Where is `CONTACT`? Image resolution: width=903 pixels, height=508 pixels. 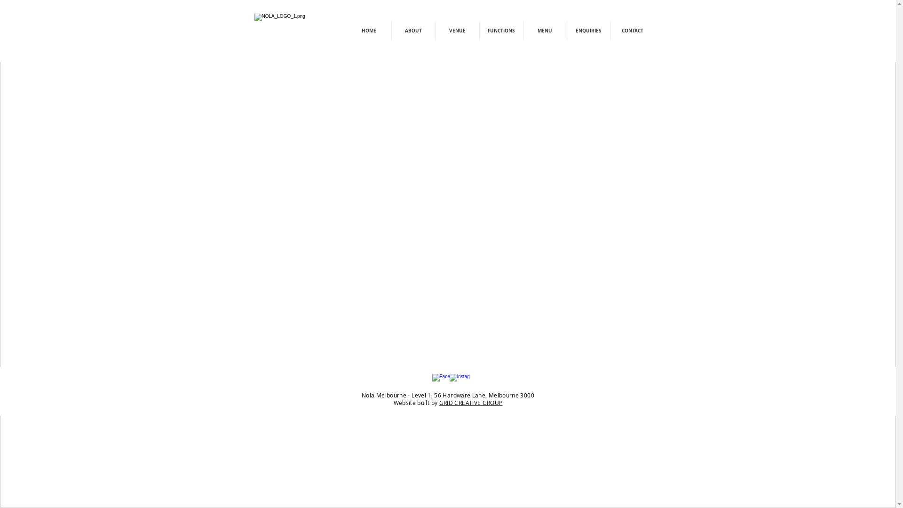 CONTACT is located at coordinates (632, 31).